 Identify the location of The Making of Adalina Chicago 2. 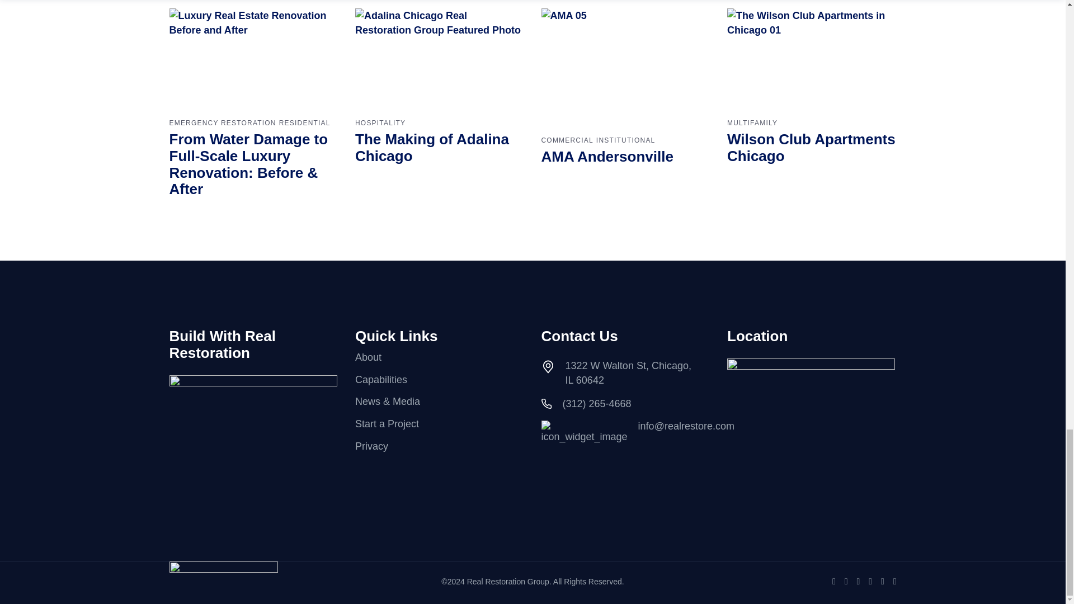
(440, 56).